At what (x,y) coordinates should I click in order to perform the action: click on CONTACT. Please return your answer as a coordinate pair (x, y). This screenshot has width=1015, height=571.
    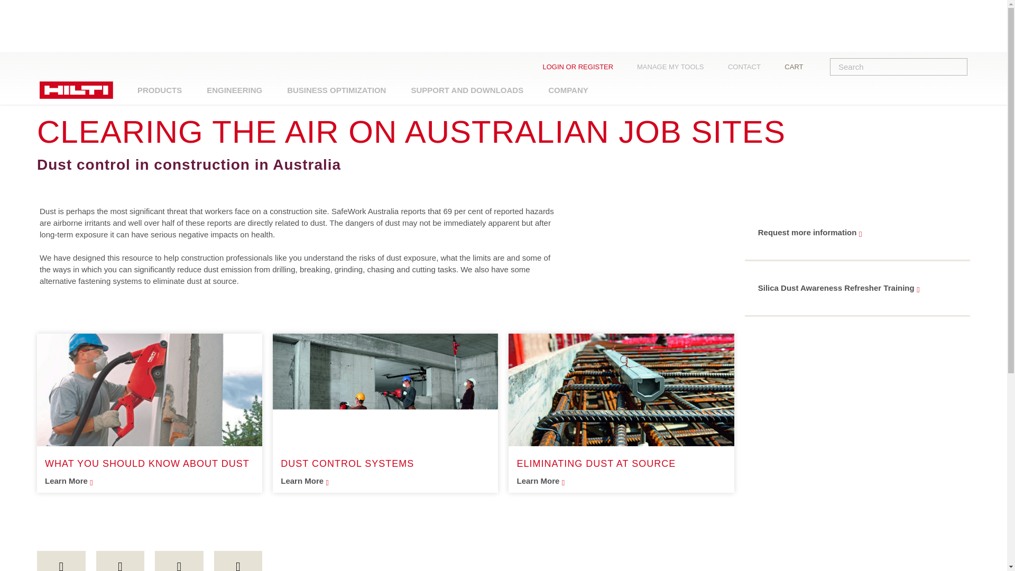
    Looking at the image, I should click on (752, 67).